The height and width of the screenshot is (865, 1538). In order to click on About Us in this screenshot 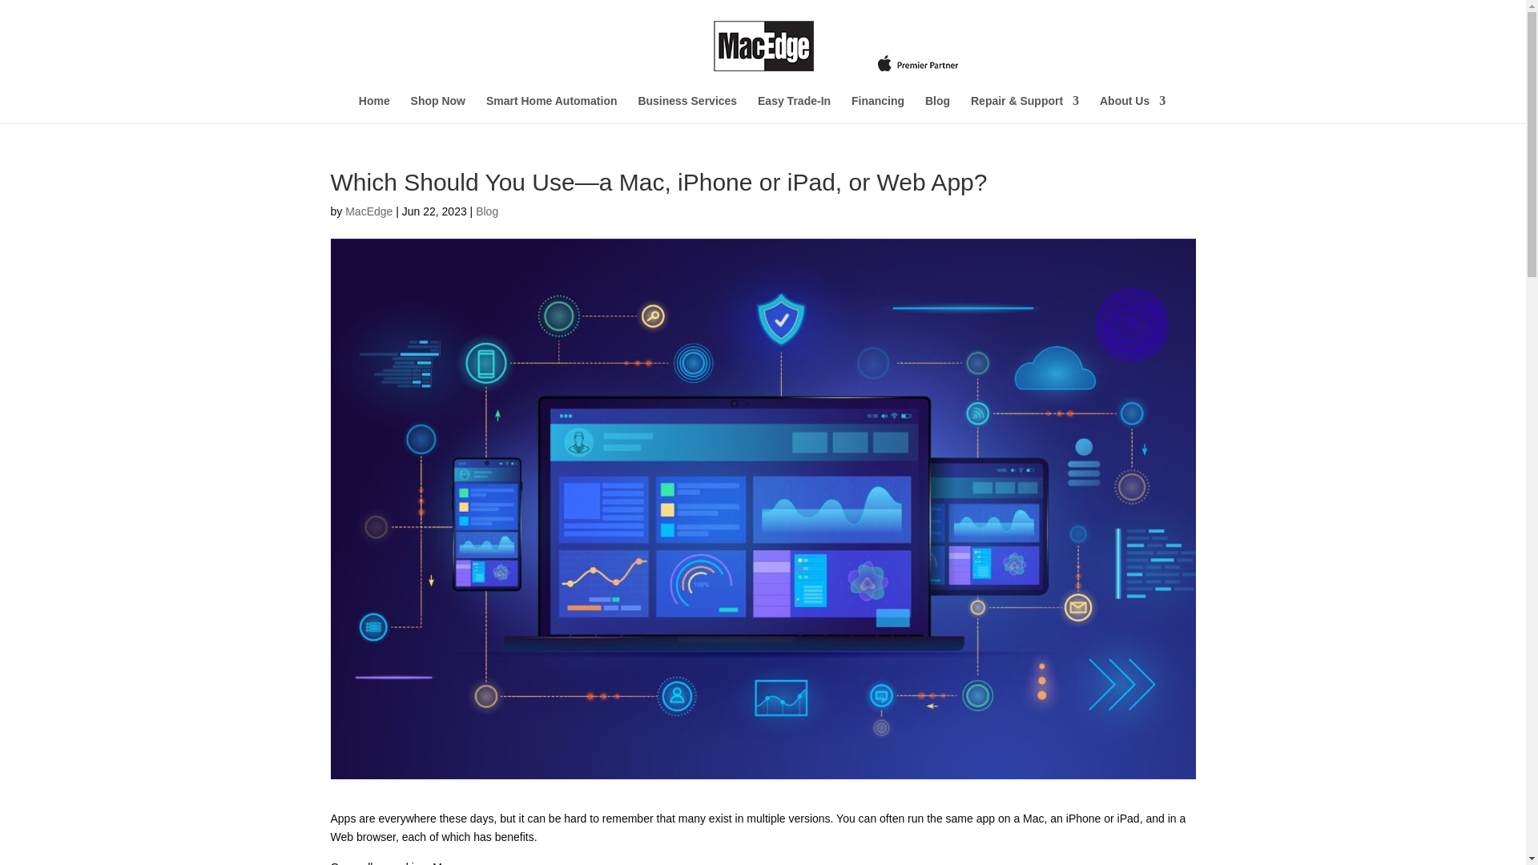, I will do `click(1133, 109)`.